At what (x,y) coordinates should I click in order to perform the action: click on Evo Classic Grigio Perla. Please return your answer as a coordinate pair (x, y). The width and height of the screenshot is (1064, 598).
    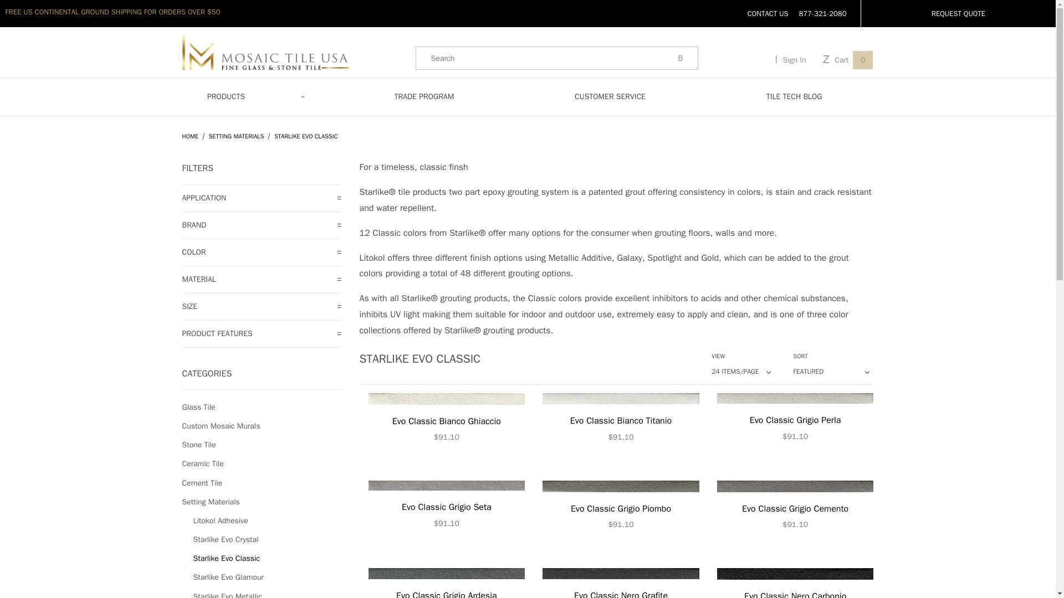
    Looking at the image, I should click on (795, 419).